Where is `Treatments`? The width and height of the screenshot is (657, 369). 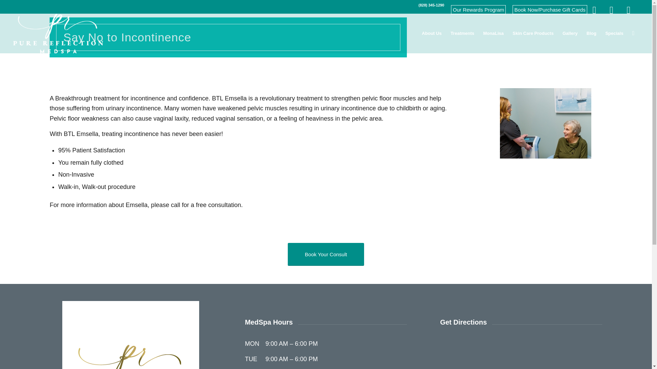 Treatments is located at coordinates (462, 33).